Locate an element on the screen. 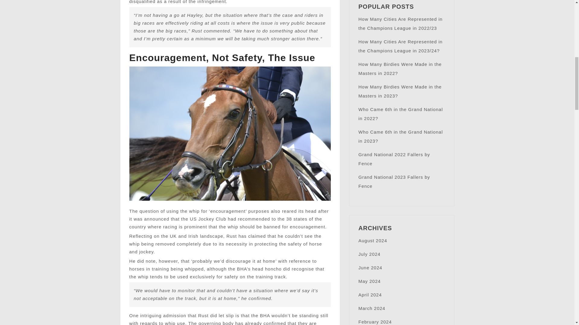 The width and height of the screenshot is (579, 325). Who Came 6th in the Grand National in 2022? is located at coordinates (400, 114).